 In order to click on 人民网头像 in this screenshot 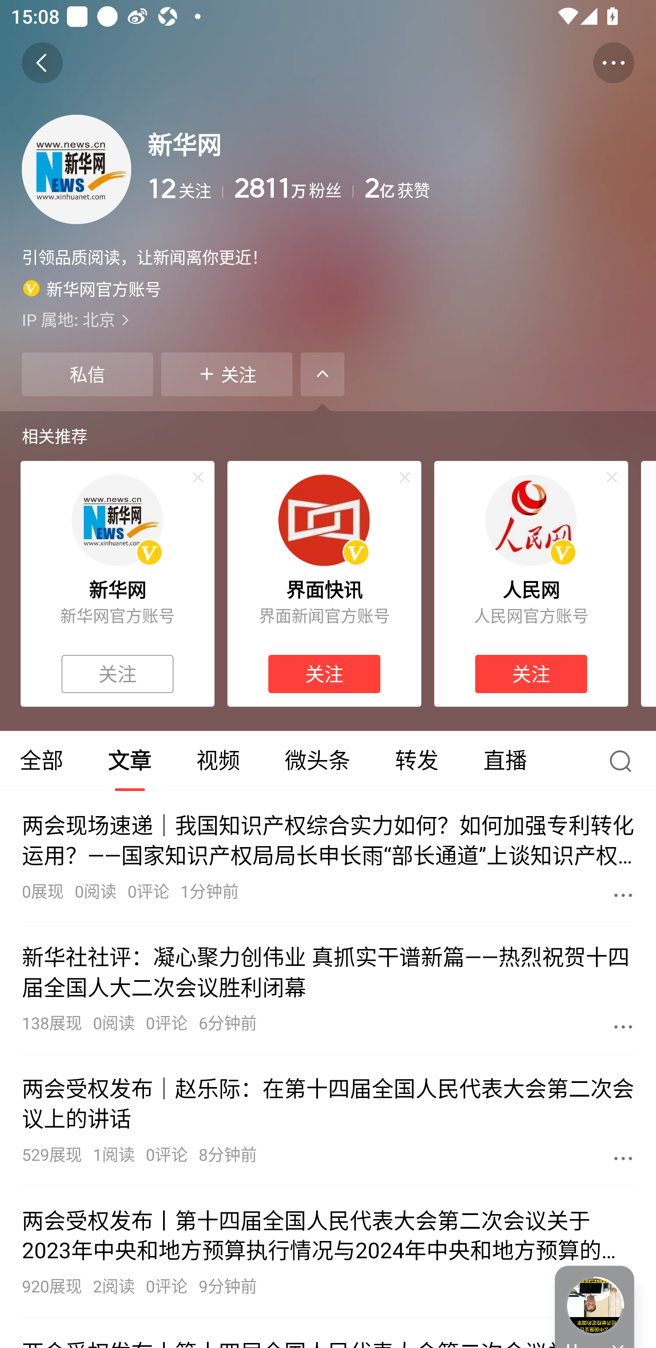, I will do `click(531, 520)`.